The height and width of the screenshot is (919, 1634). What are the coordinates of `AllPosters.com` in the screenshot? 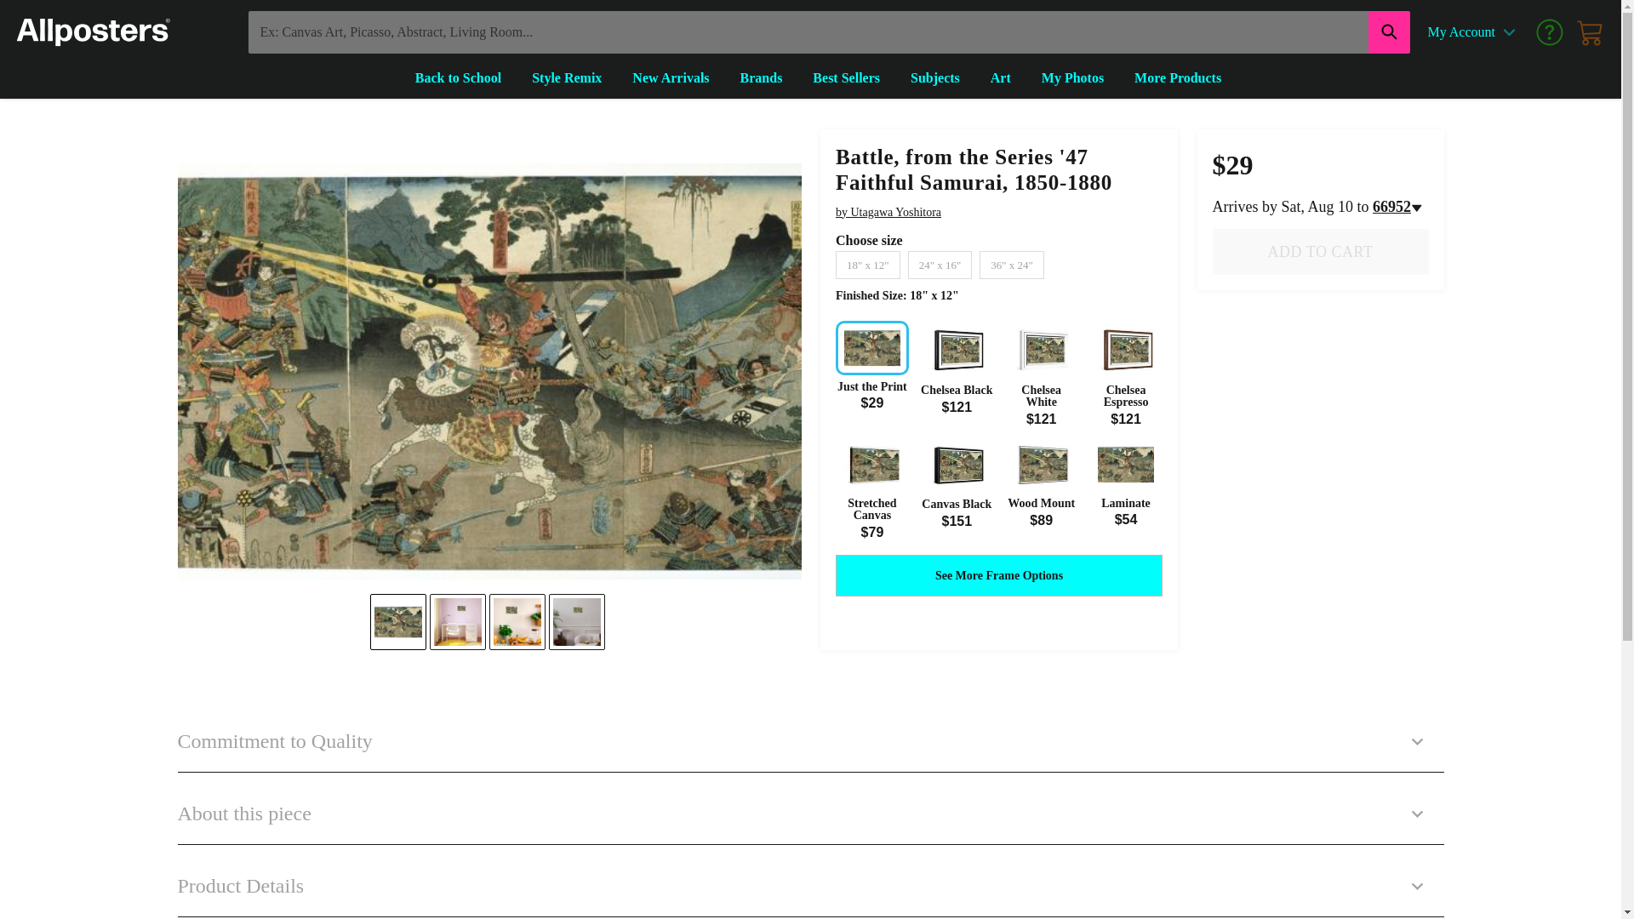 It's located at (93, 32).